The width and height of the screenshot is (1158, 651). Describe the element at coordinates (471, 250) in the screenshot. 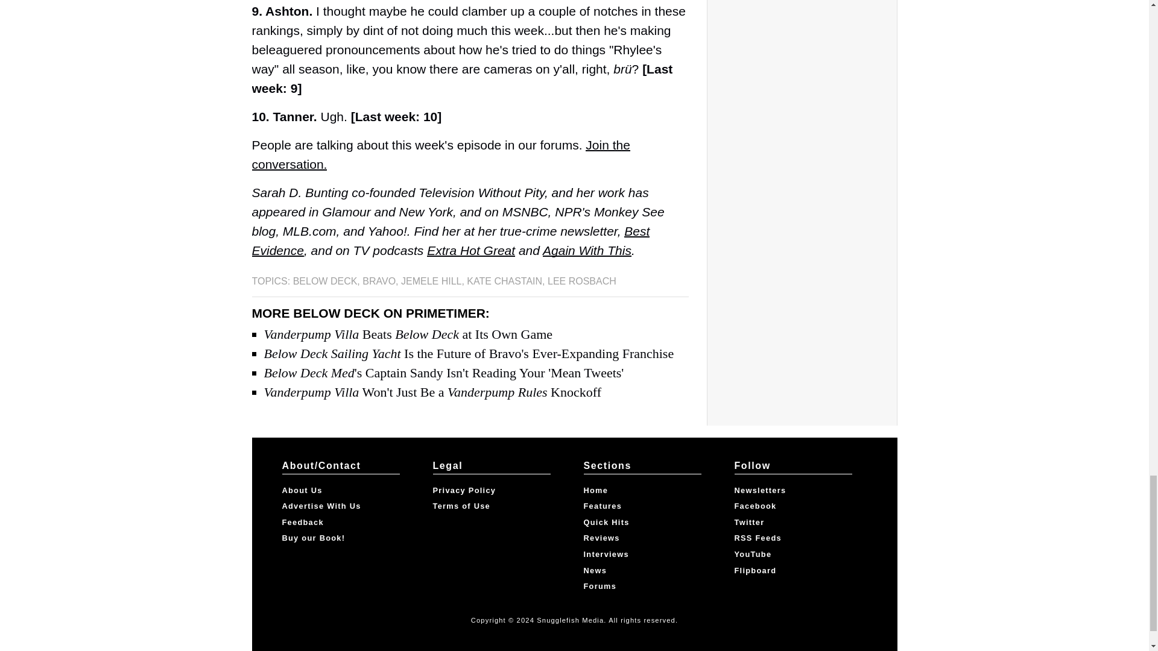

I see `Extra Hot Great` at that location.